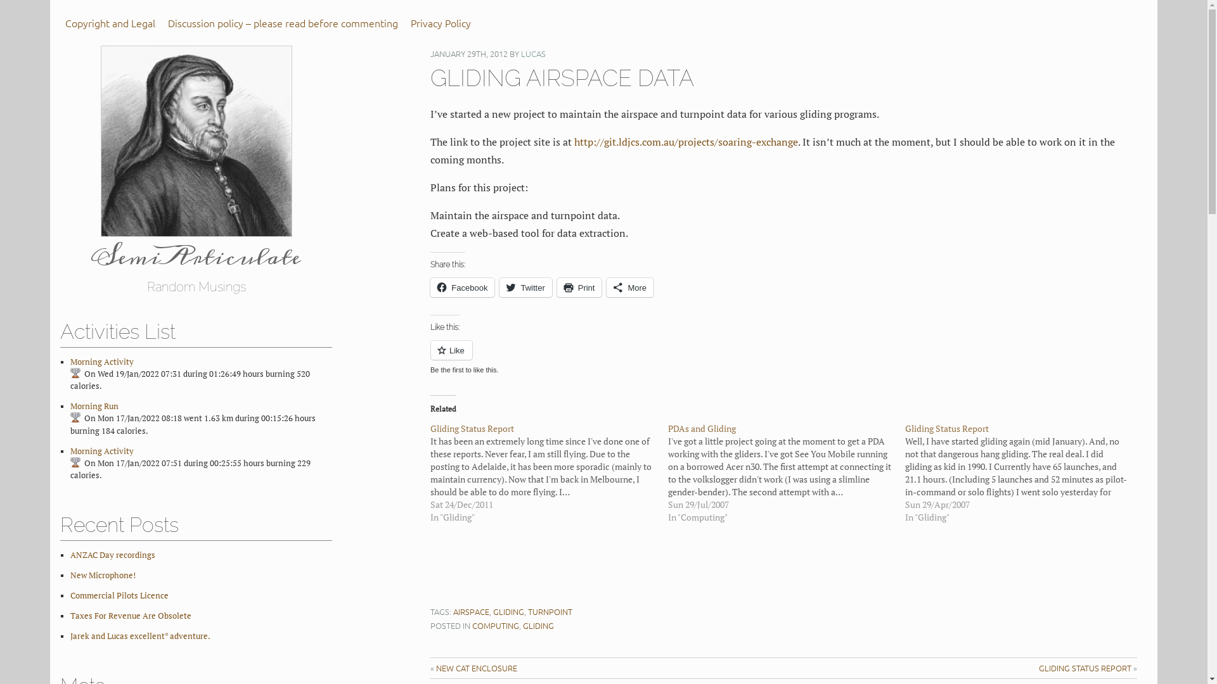 Image resolution: width=1217 pixels, height=684 pixels. Describe the element at coordinates (630, 288) in the screenshot. I see `More` at that location.